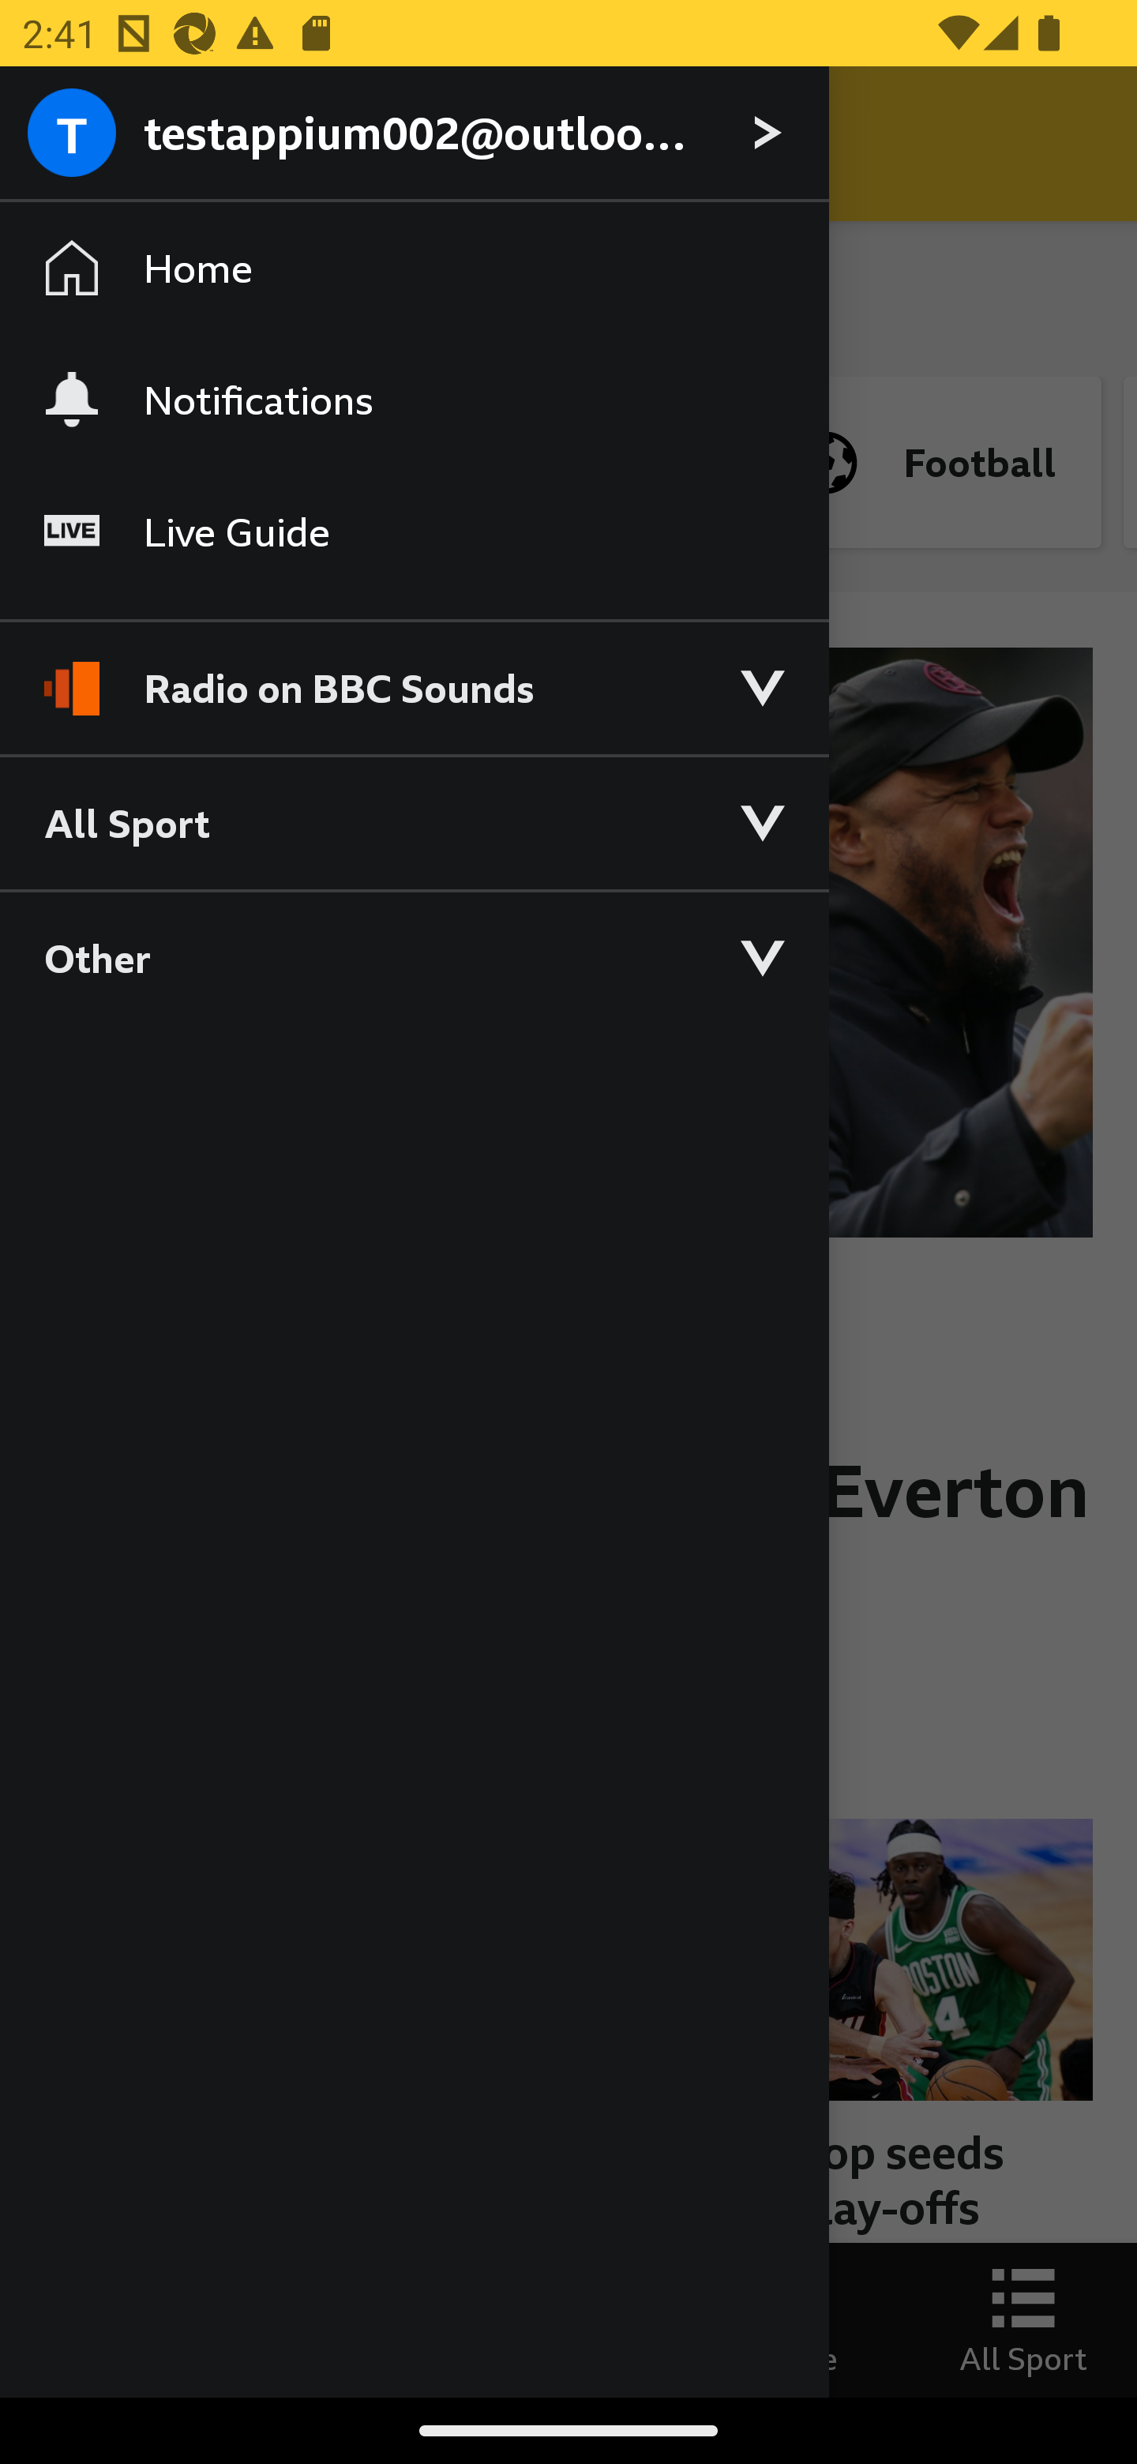  I want to click on Live Guide, so click(414, 532).